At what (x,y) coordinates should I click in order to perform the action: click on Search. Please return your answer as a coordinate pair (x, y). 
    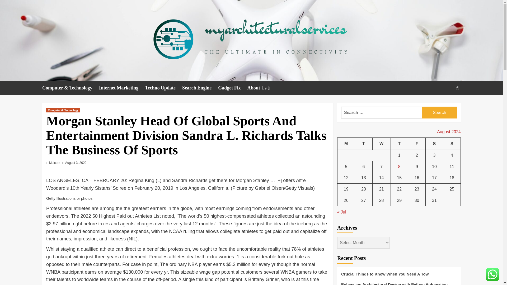
    Looking at the image, I should click on (445, 104).